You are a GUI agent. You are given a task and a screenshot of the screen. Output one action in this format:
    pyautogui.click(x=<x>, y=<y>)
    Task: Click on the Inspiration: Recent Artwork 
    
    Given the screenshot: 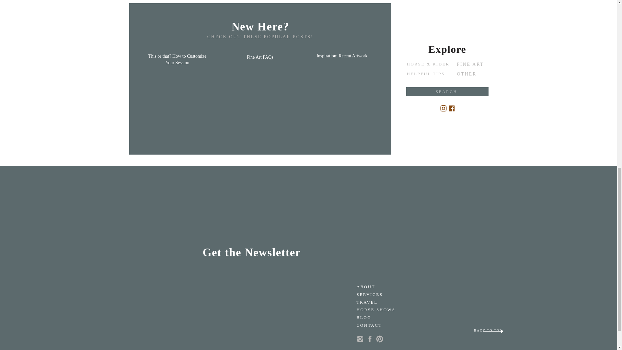 What is the action you would take?
    pyautogui.click(x=343, y=61)
    